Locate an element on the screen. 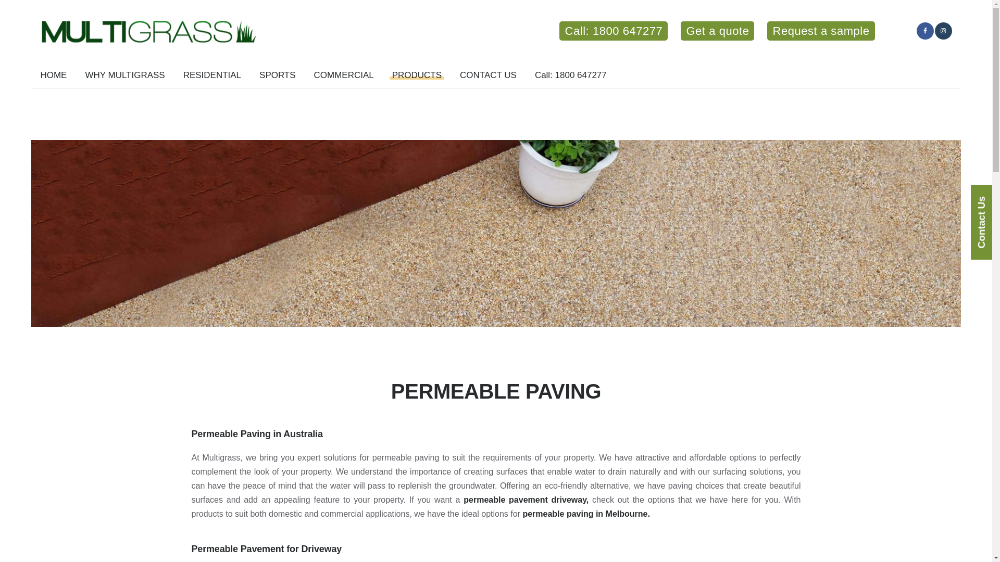  Request a sample is located at coordinates (820, 31).